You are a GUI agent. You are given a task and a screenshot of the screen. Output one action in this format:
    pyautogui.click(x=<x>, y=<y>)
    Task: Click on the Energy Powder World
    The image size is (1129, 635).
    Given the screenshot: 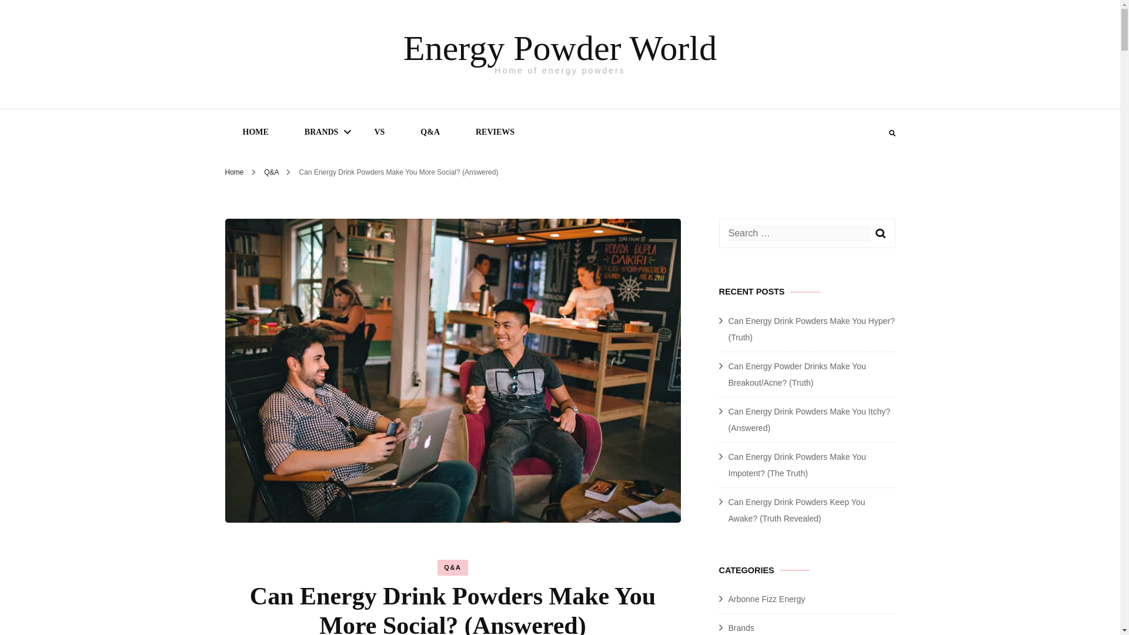 What is the action you would take?
    pyautogui.click(x=560, y=48)
    